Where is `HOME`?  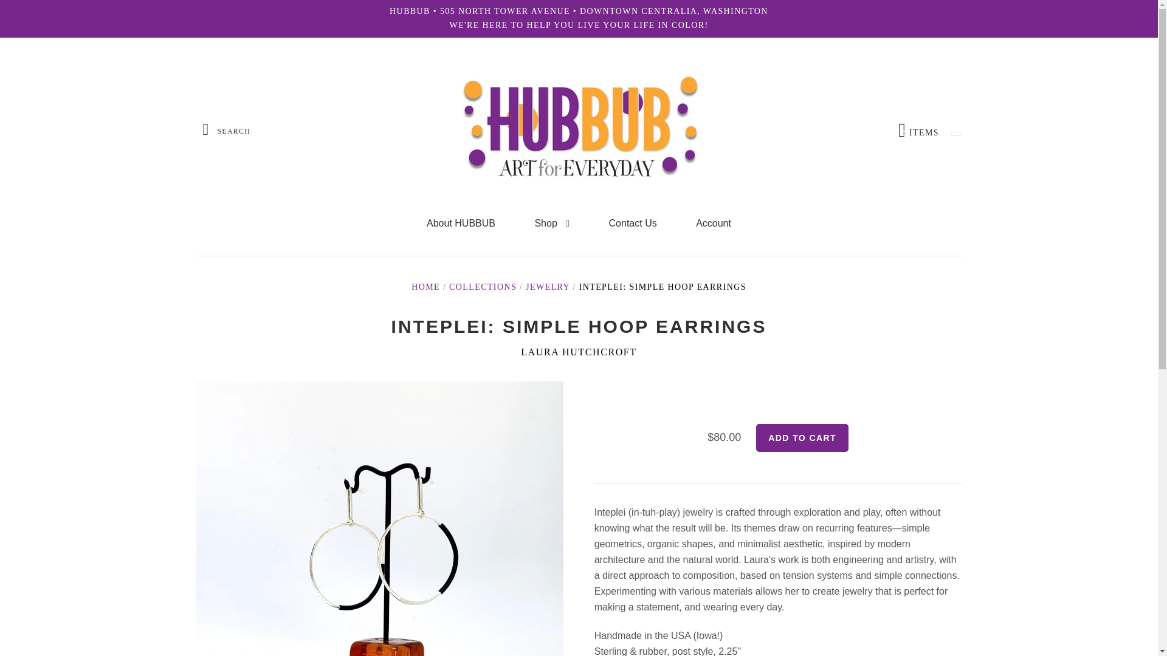 HOME is located at coordinates (483, 287).